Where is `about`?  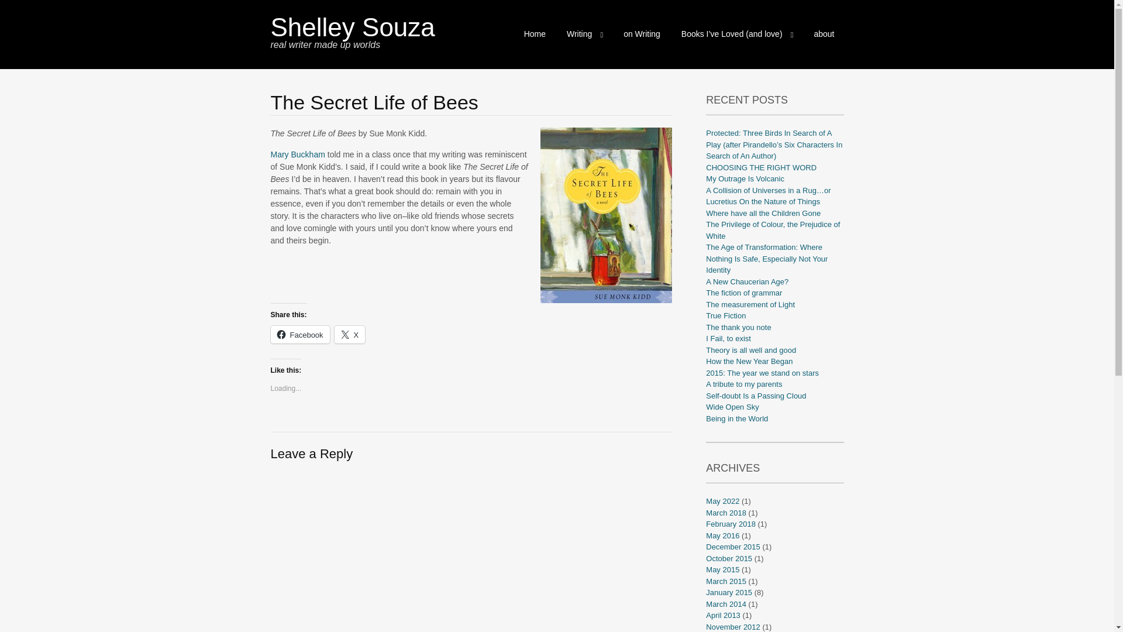
about is located at coordinates (824, 34).